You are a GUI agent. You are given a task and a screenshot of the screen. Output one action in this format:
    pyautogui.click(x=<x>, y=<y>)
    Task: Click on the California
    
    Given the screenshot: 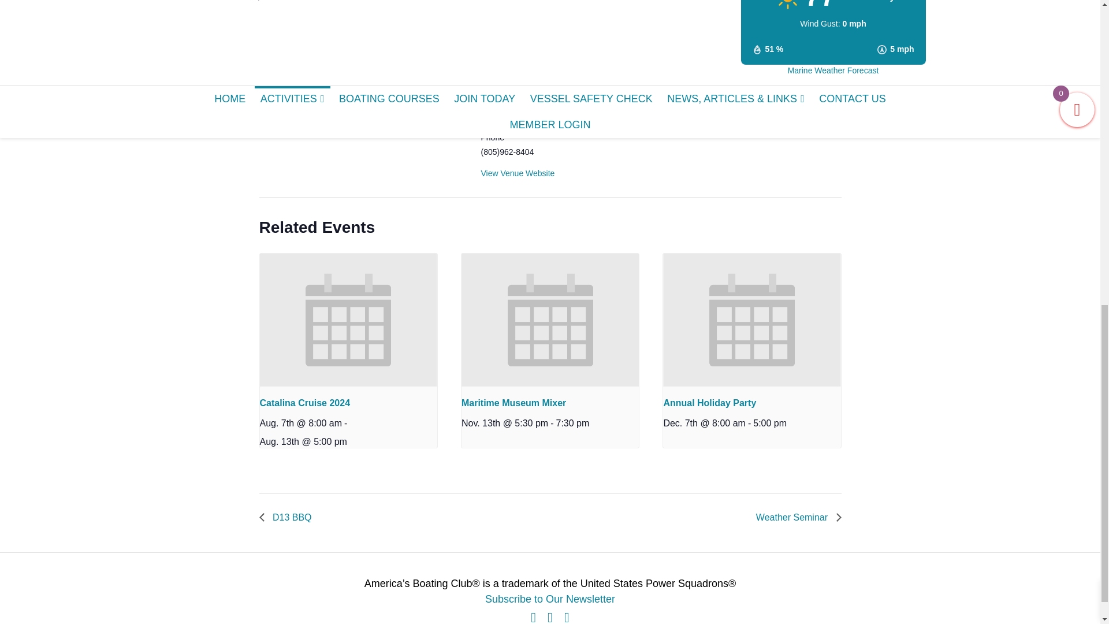 What is the action you would take?
    pyautogui.click(x=543, y=84)
    